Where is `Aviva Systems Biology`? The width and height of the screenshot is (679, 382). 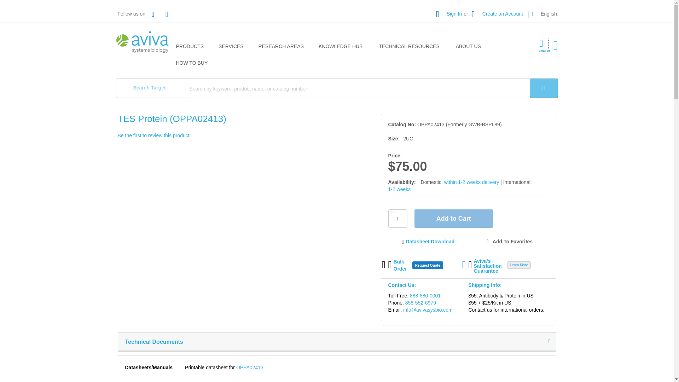 Aviva Systems Biology is located at coordinates (143, 42).